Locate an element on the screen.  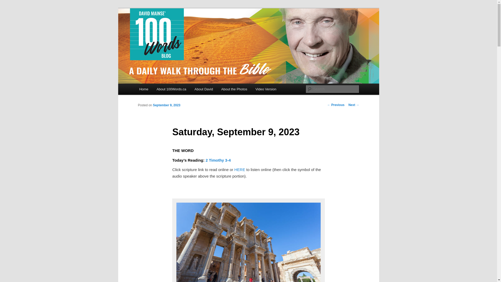
About the Photos is located at coordinates (234, 89).